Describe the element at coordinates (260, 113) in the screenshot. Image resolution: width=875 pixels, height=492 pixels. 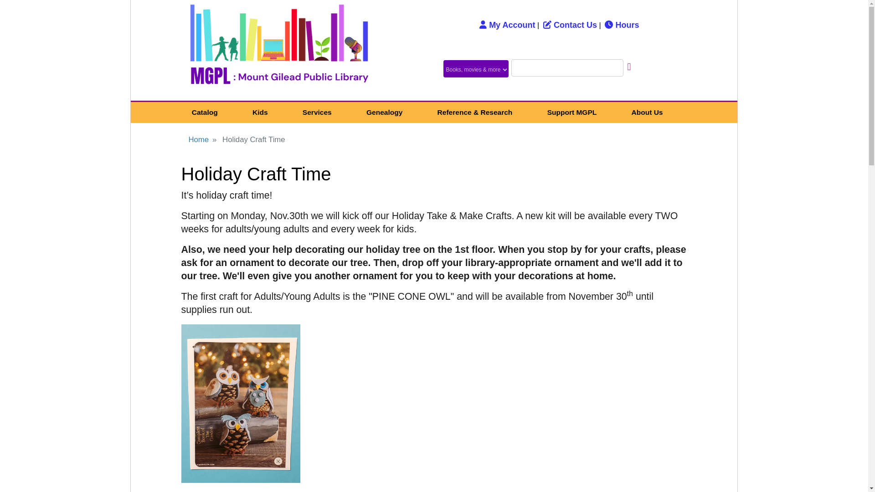
I see `Kids` at that location.